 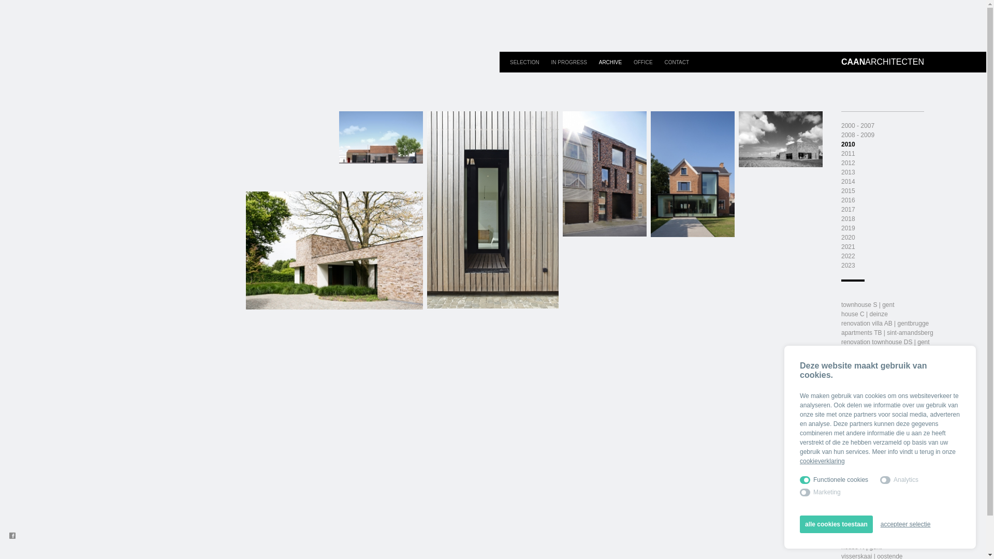 What do you see at coordinates (887, 351) in the screenshot?
I see `restaurant CLEMENT | diksmuide` at bounding box center [887, 351].